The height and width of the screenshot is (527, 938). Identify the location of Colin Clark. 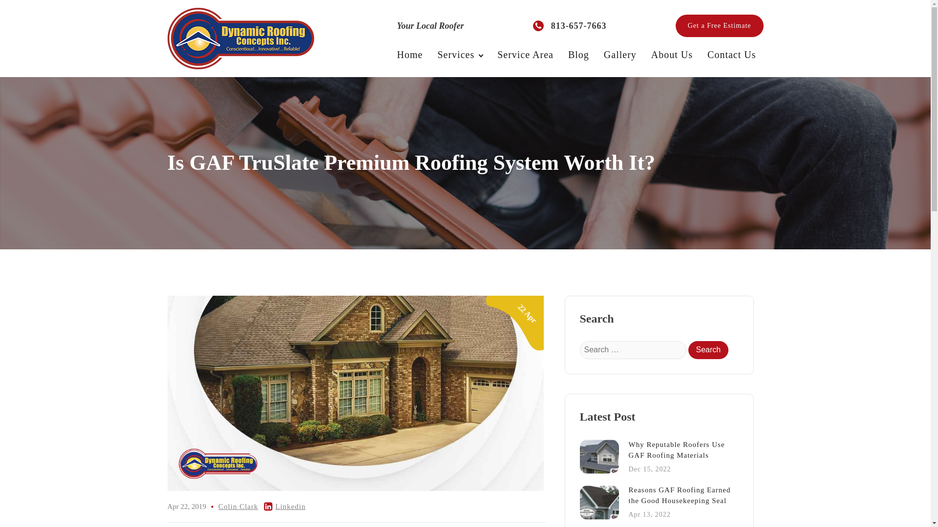
(731, 55).